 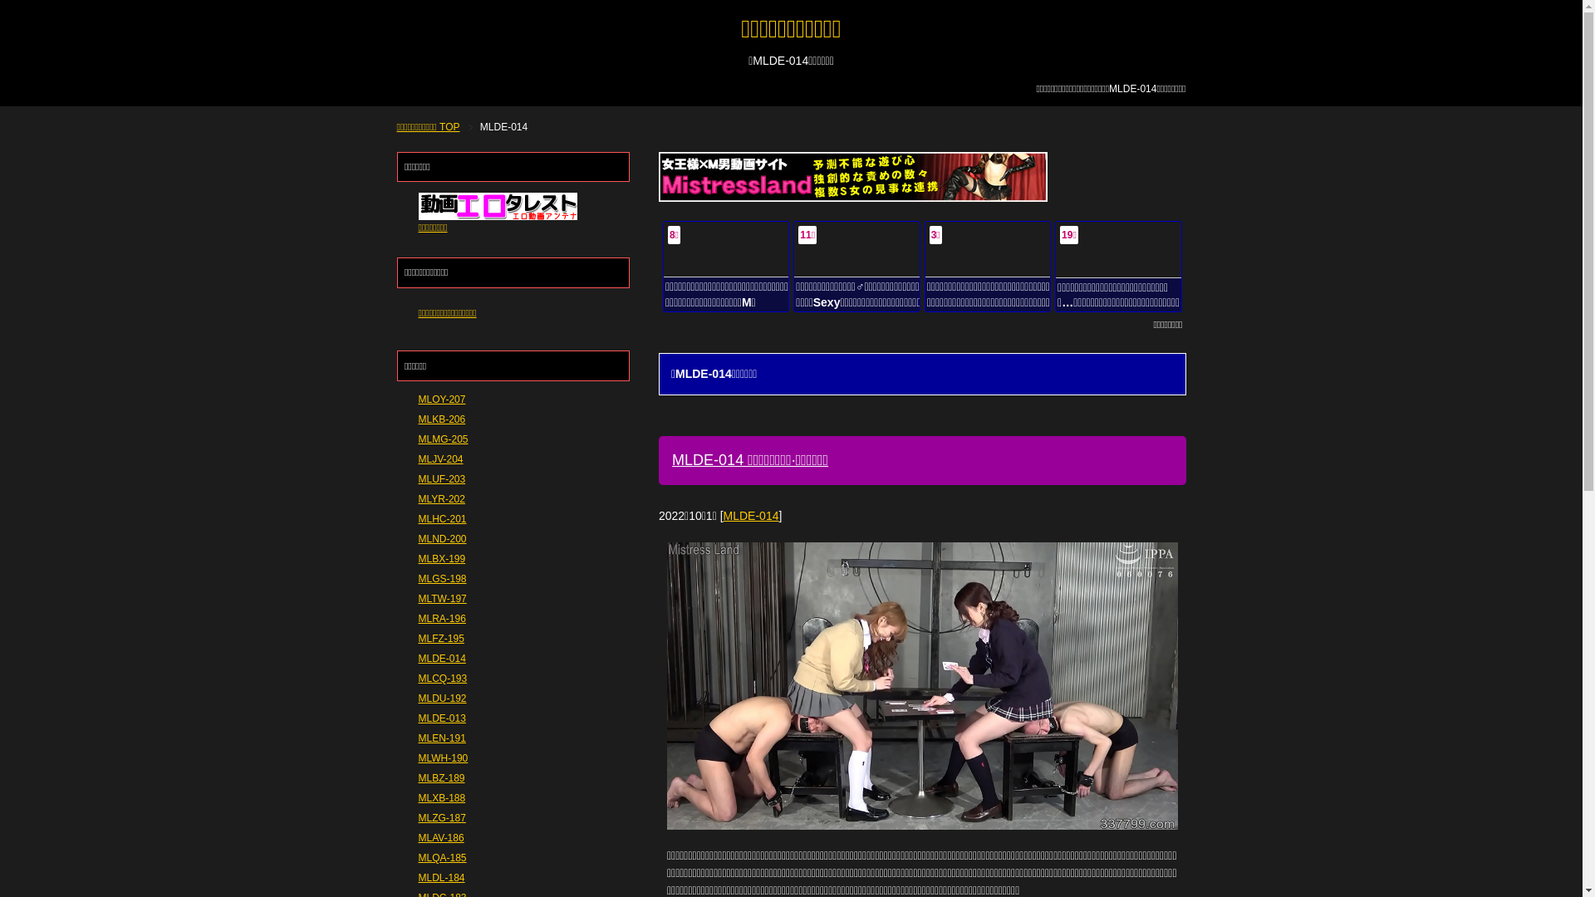 What do you see at coordinates (443, 519) in the screenshot?
I see `MLHC-201` at bounding box center [443, 519].